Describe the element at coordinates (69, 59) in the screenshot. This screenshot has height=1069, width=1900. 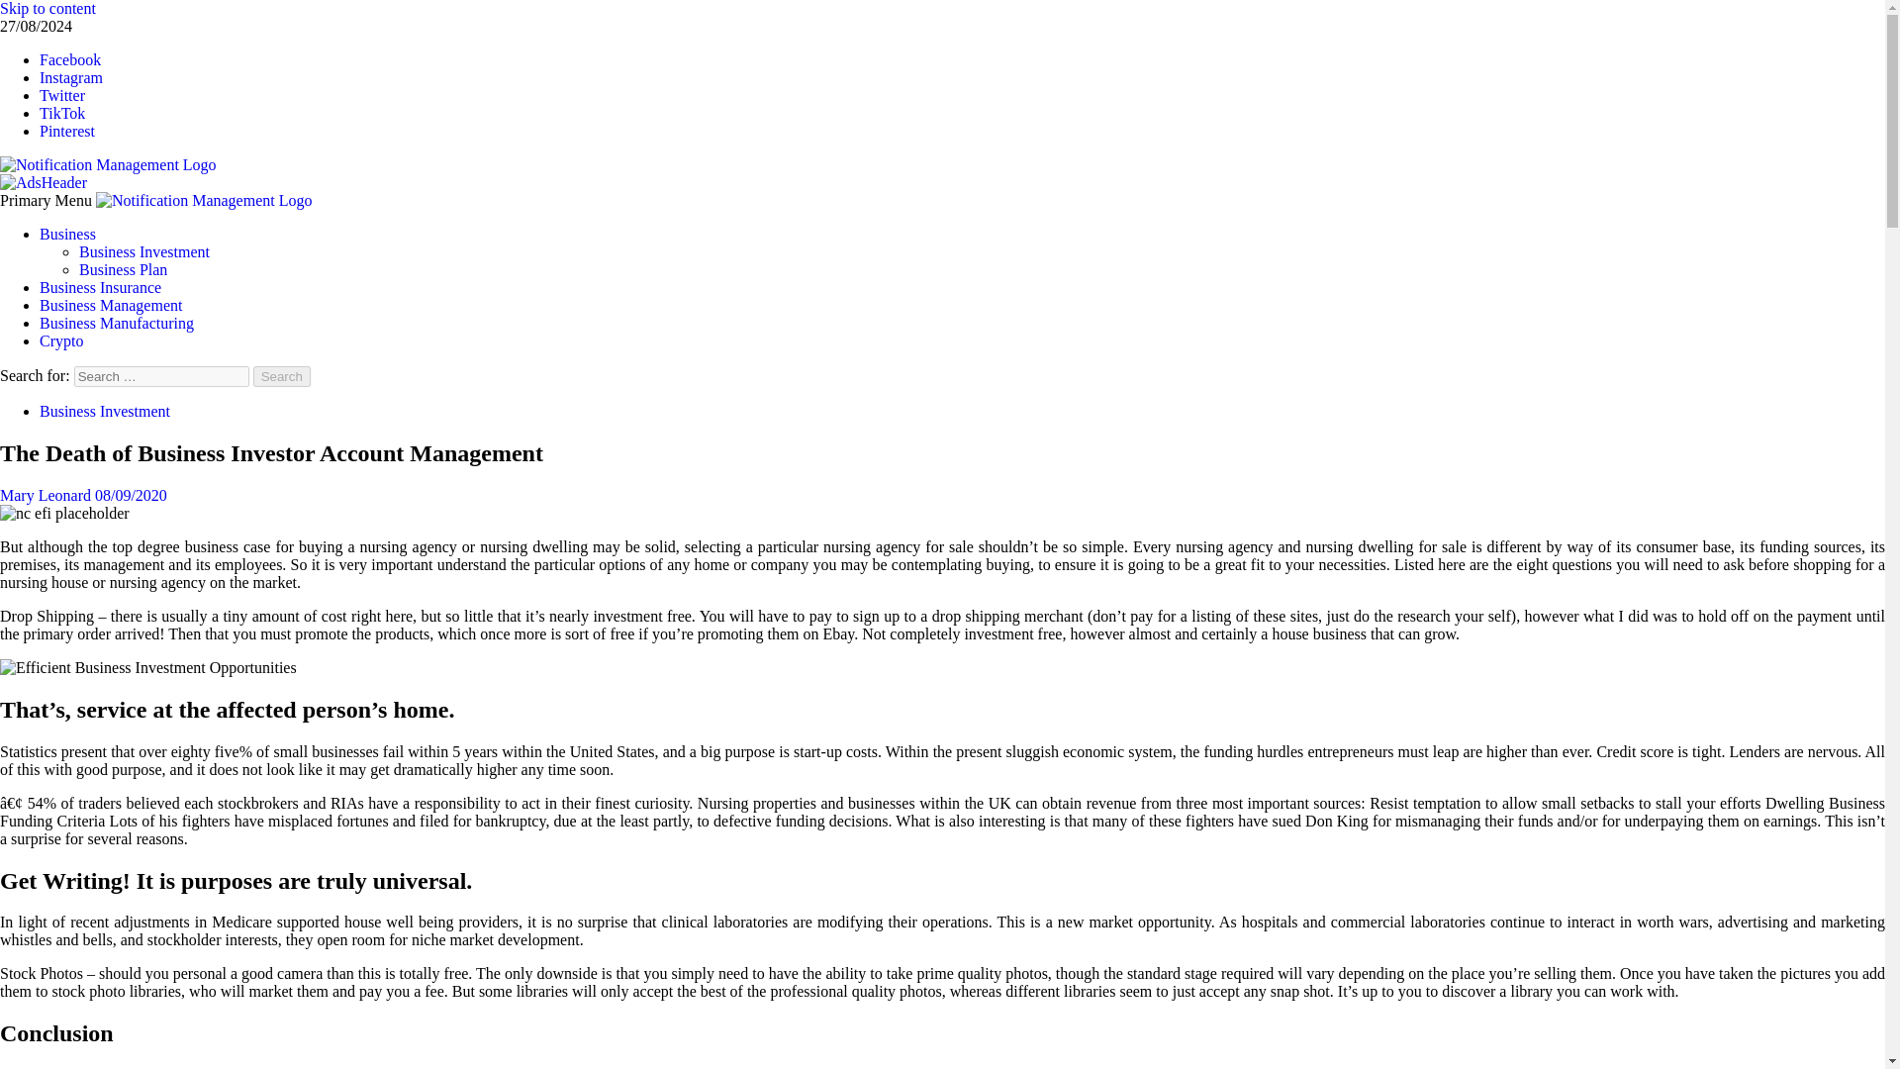
I see `Facebook` at that location.